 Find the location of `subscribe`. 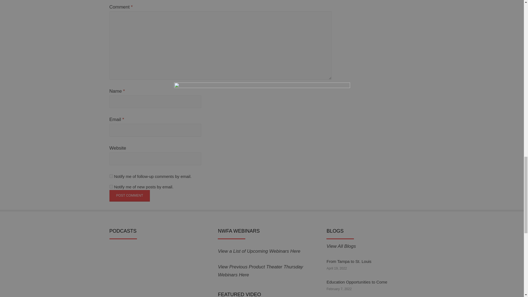

subscribe is located at coordinates (111, 176).